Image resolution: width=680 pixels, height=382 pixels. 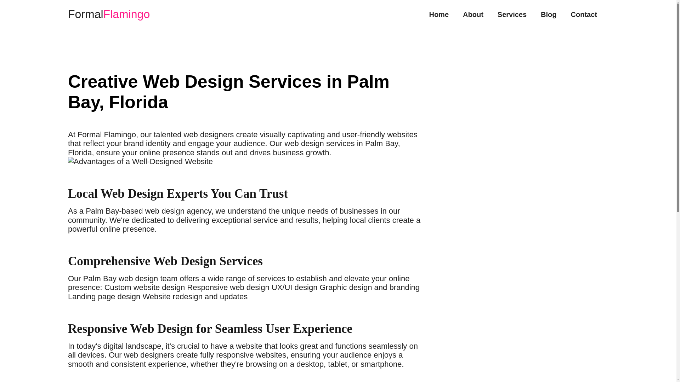 I want to click on About, so click(x=473, y=14).